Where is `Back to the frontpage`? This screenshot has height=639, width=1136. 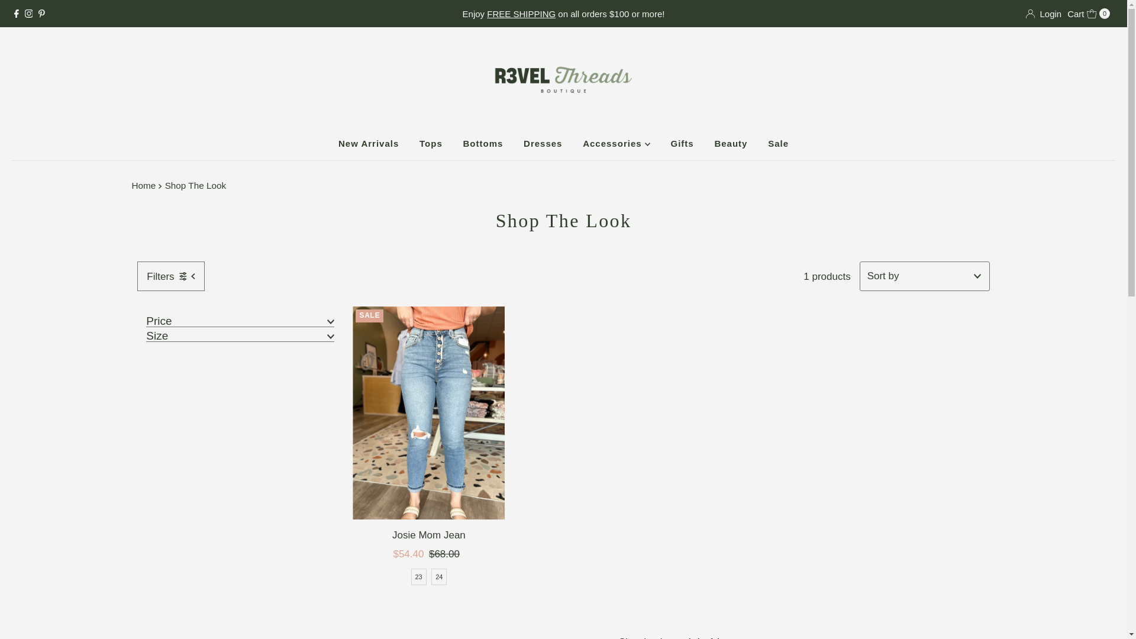
Back to the frontpage is located at coordinates (145, 186).